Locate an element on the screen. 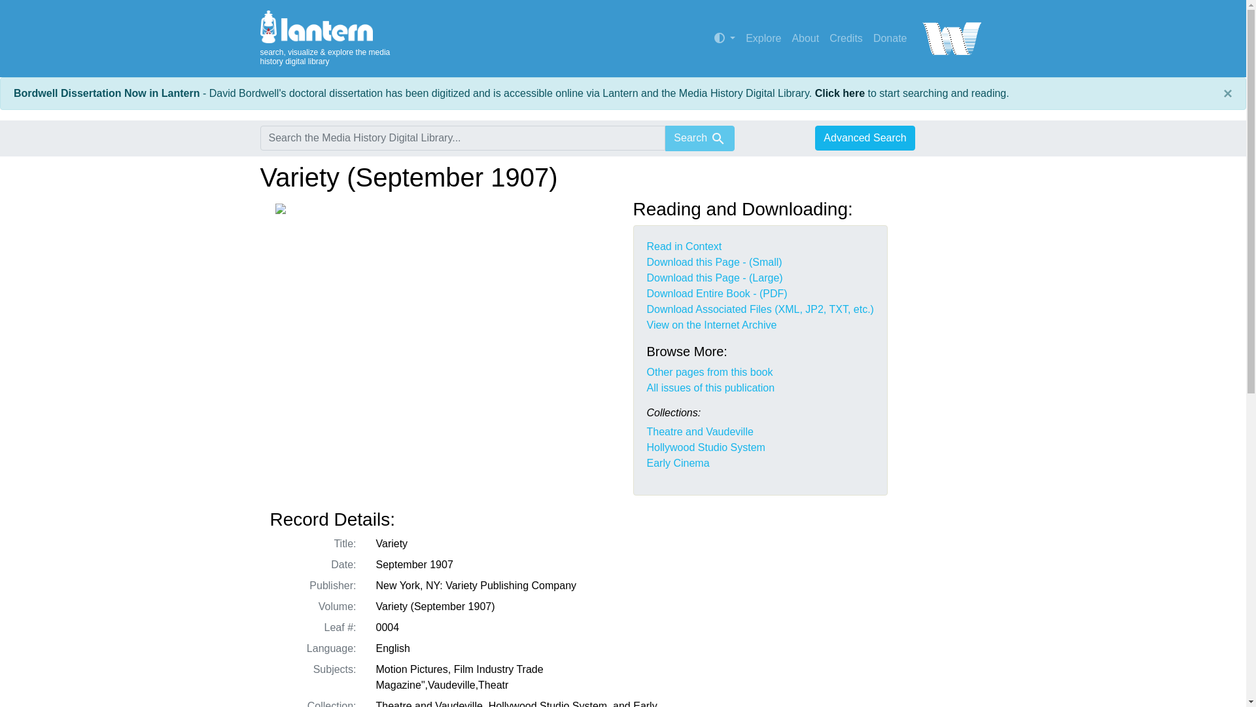  Credits is located at coordinates (845, 38).